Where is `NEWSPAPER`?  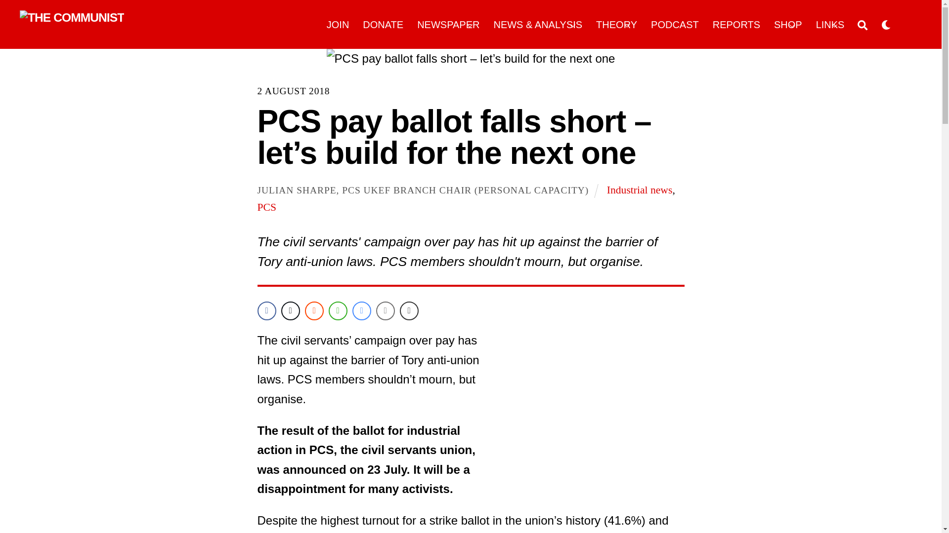
NEWSPAPER is located at coordinates (449, 25).